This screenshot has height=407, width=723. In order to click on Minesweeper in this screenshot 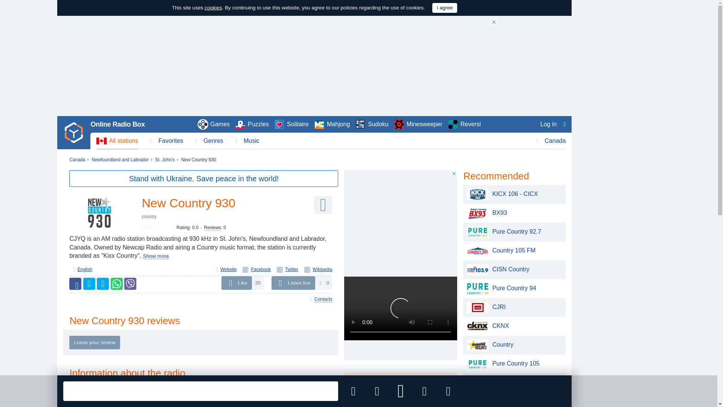, I will do `click(419, 124)`.